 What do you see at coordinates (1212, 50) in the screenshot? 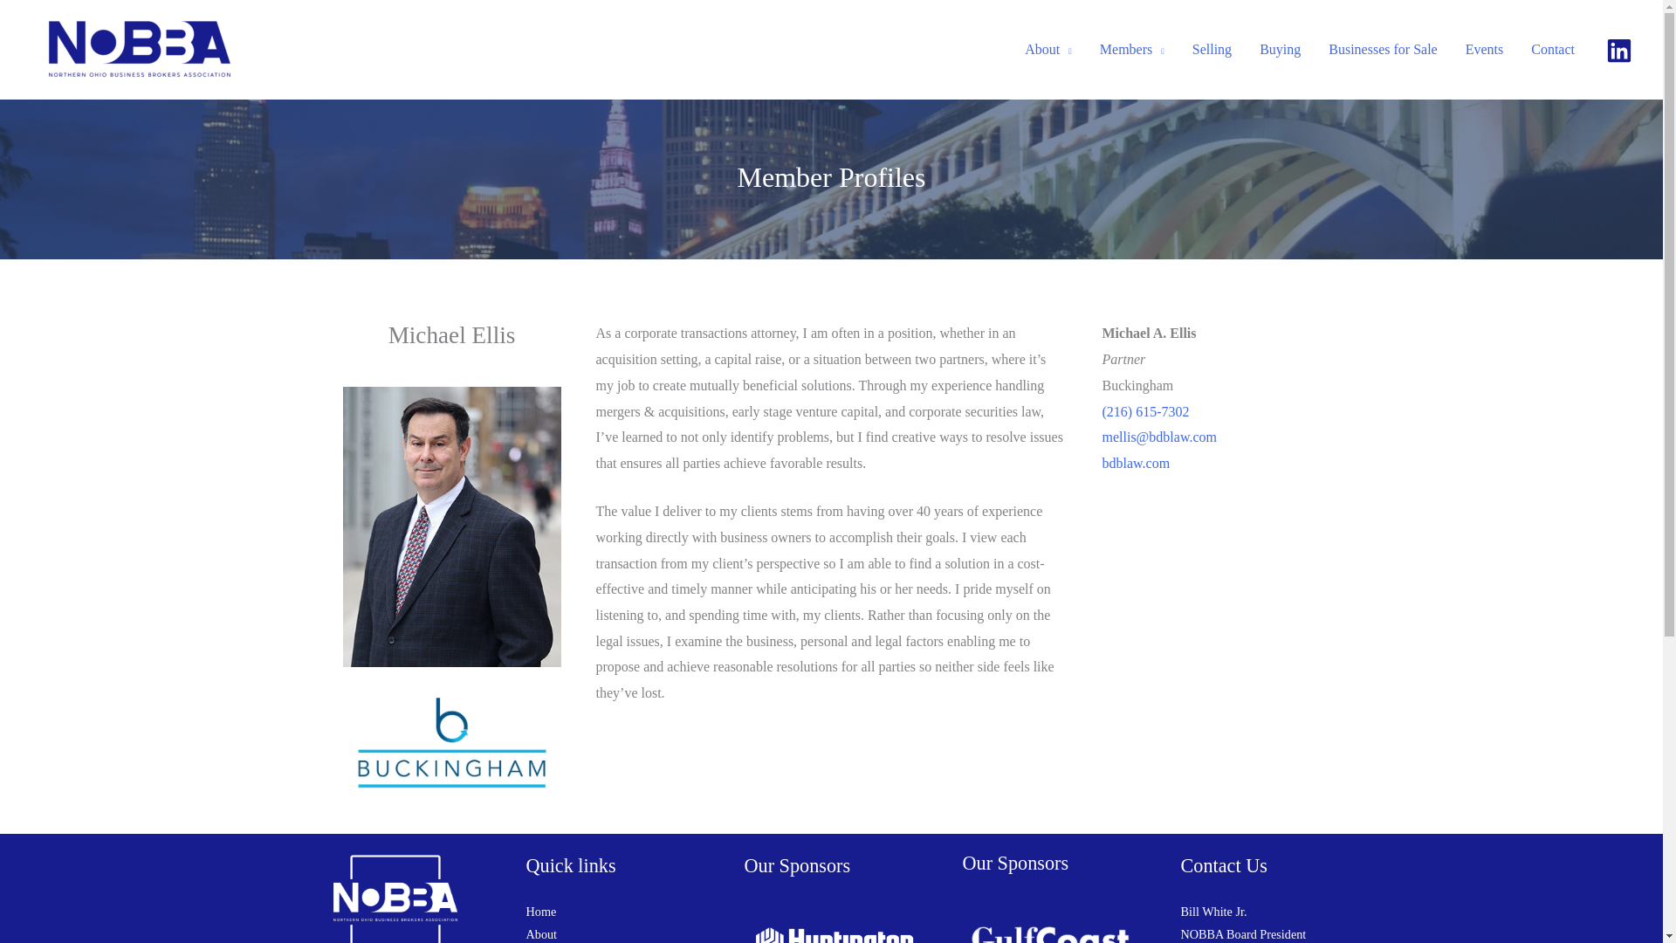
I see `Selling` at bounding box center [1212, 50].